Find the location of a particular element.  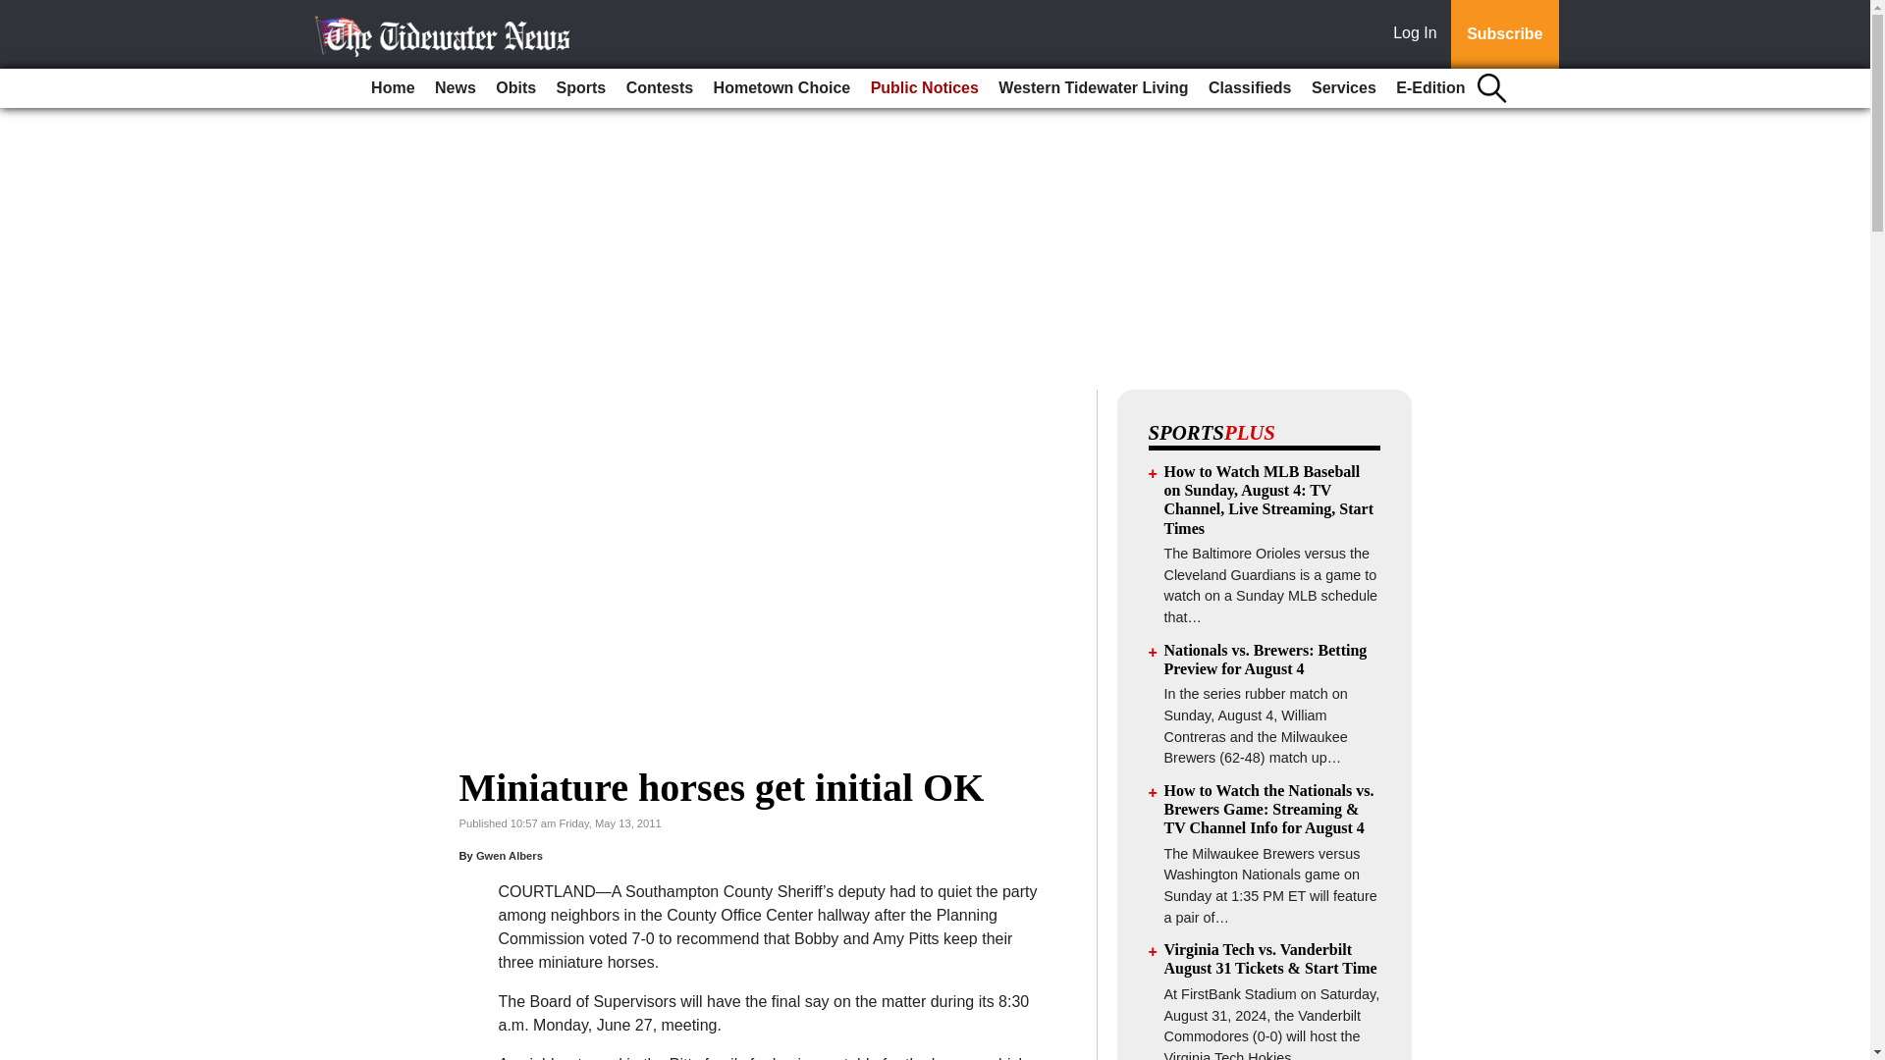

Subscribe is located at coordinates (1504, 34).